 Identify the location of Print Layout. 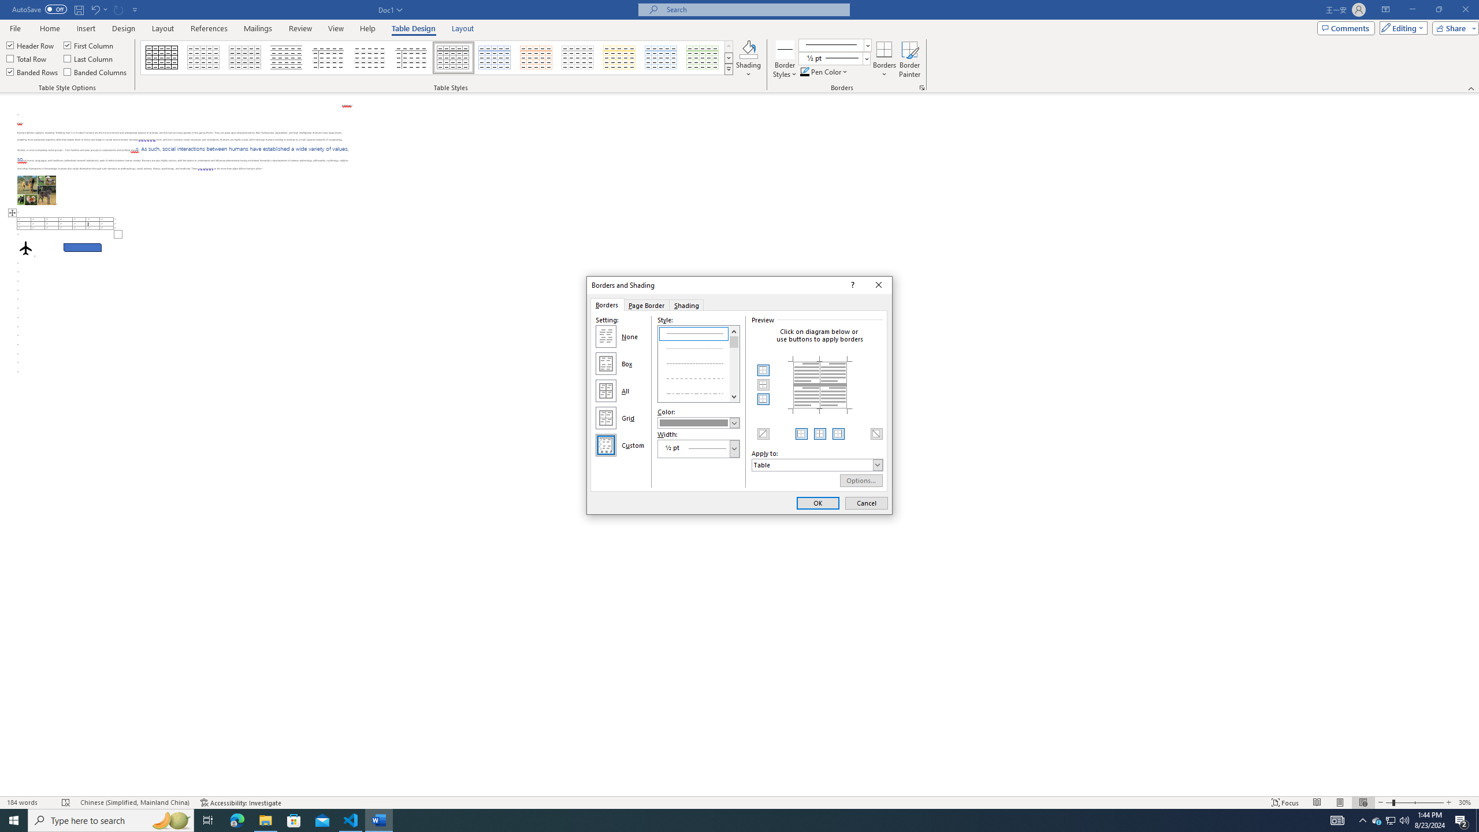
(1339, 803).